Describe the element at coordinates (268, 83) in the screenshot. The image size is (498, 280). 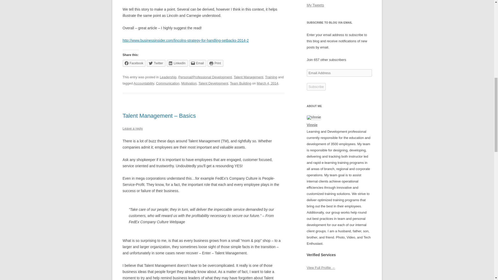
I see `March 4, 2014` at that location.